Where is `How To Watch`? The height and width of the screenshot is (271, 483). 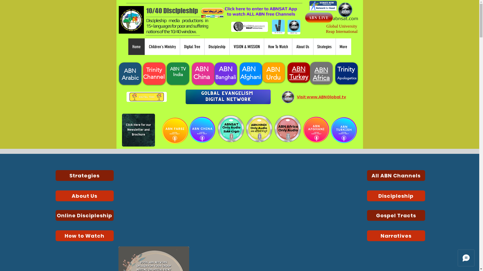 How To Watch is located at coordinates (278, 47).